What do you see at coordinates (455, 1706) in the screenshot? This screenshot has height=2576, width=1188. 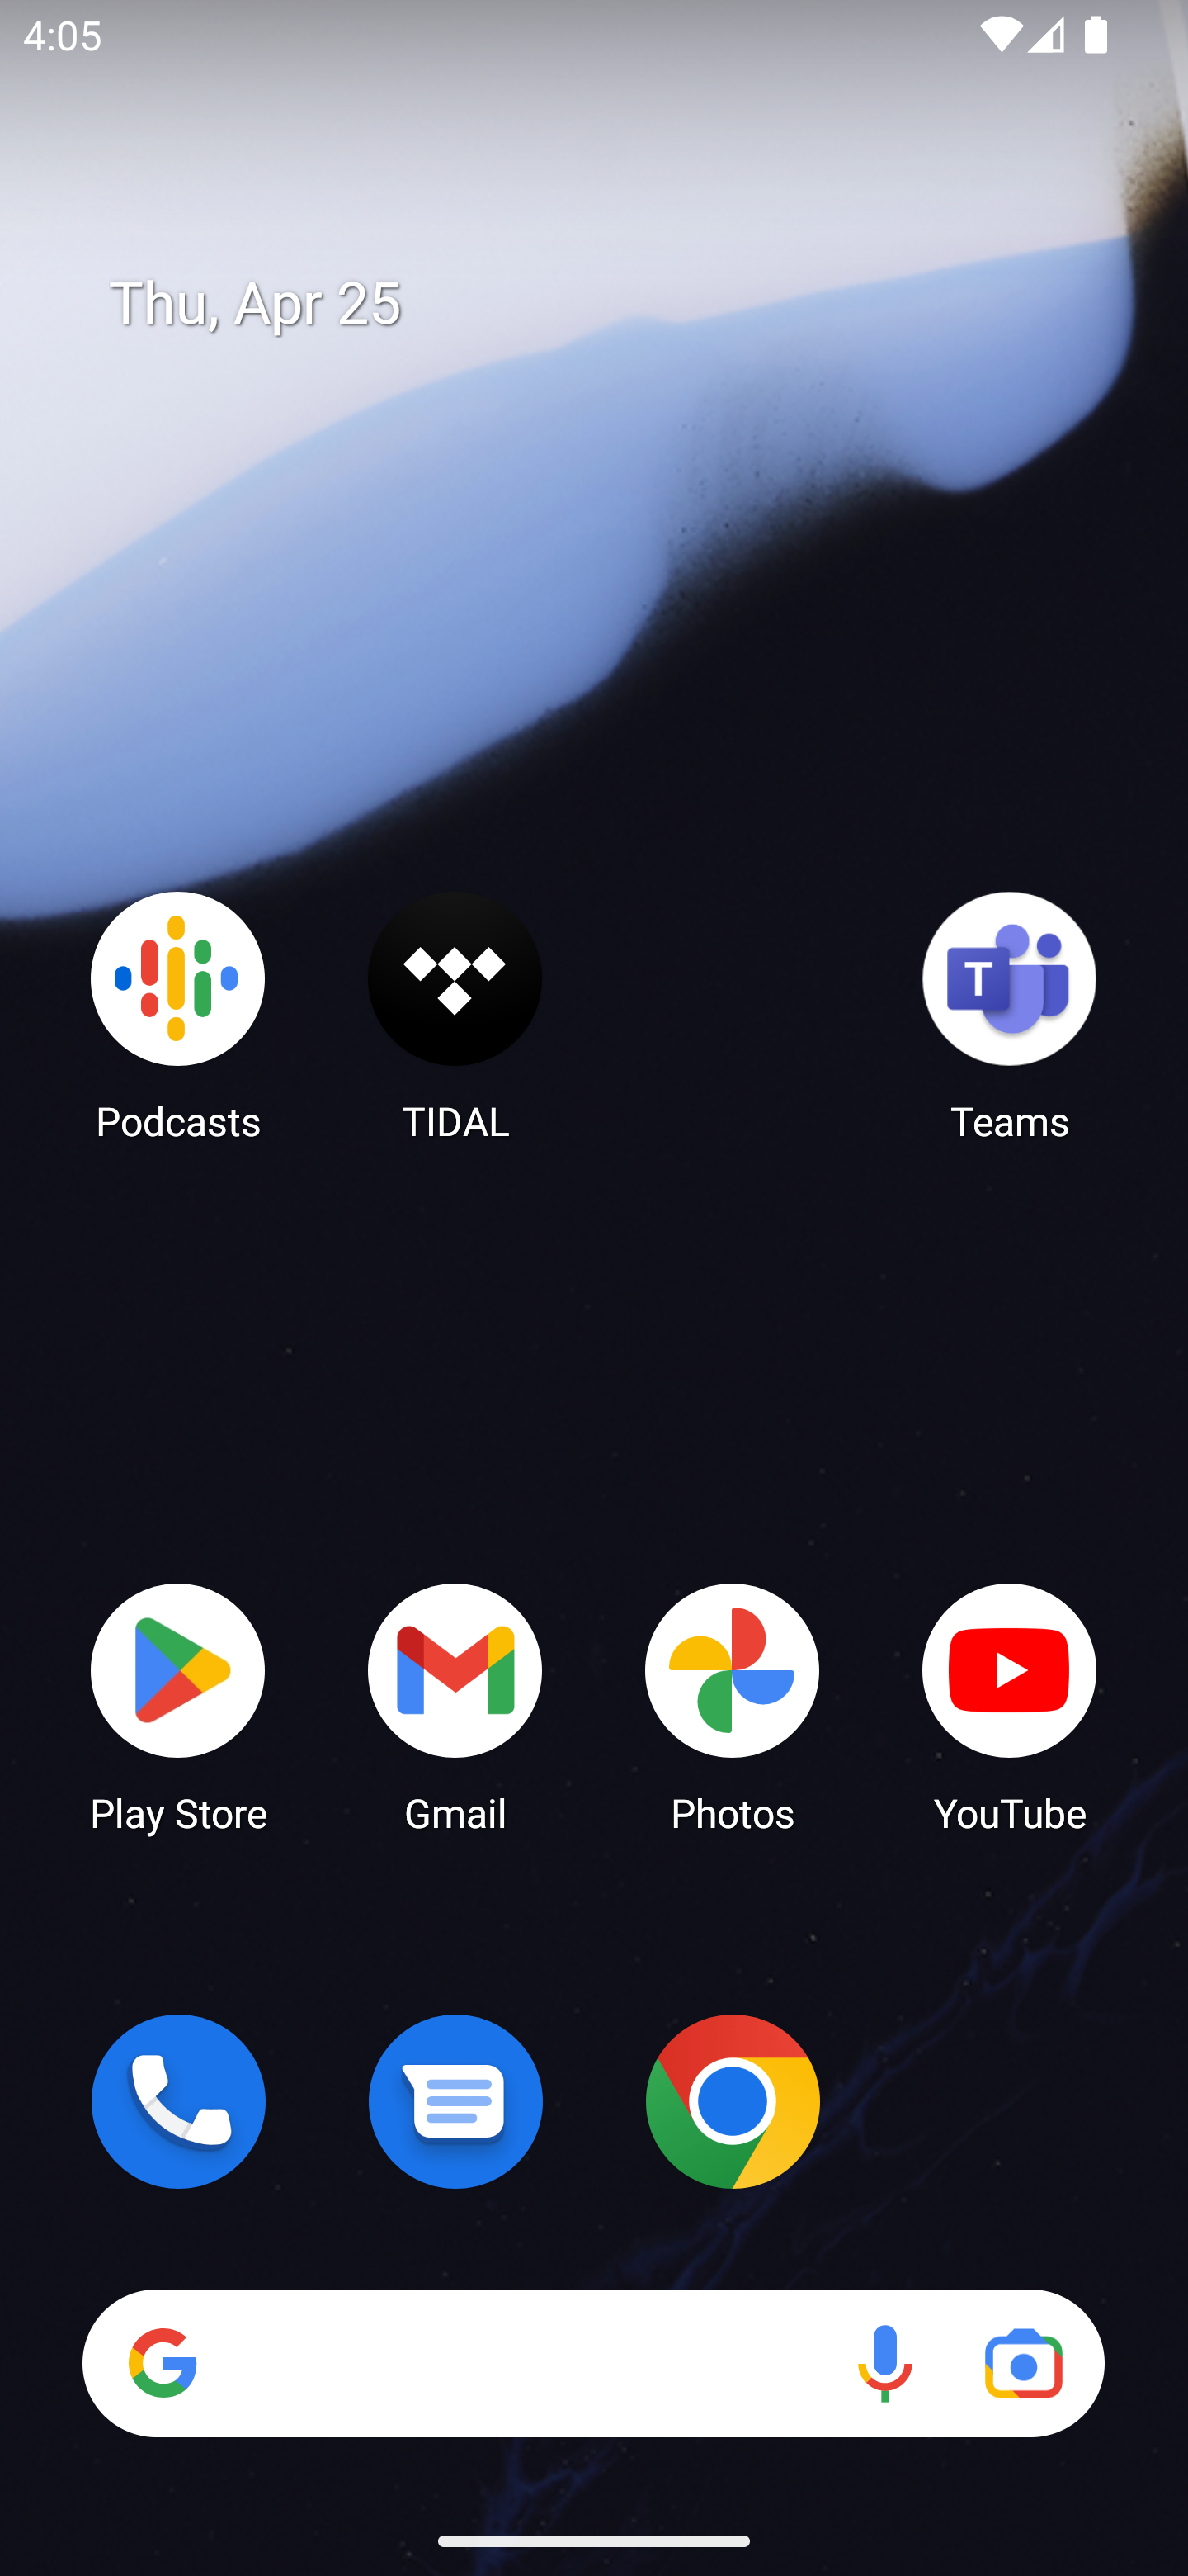 I see `Gmail` at bounding box center [455, 1706].